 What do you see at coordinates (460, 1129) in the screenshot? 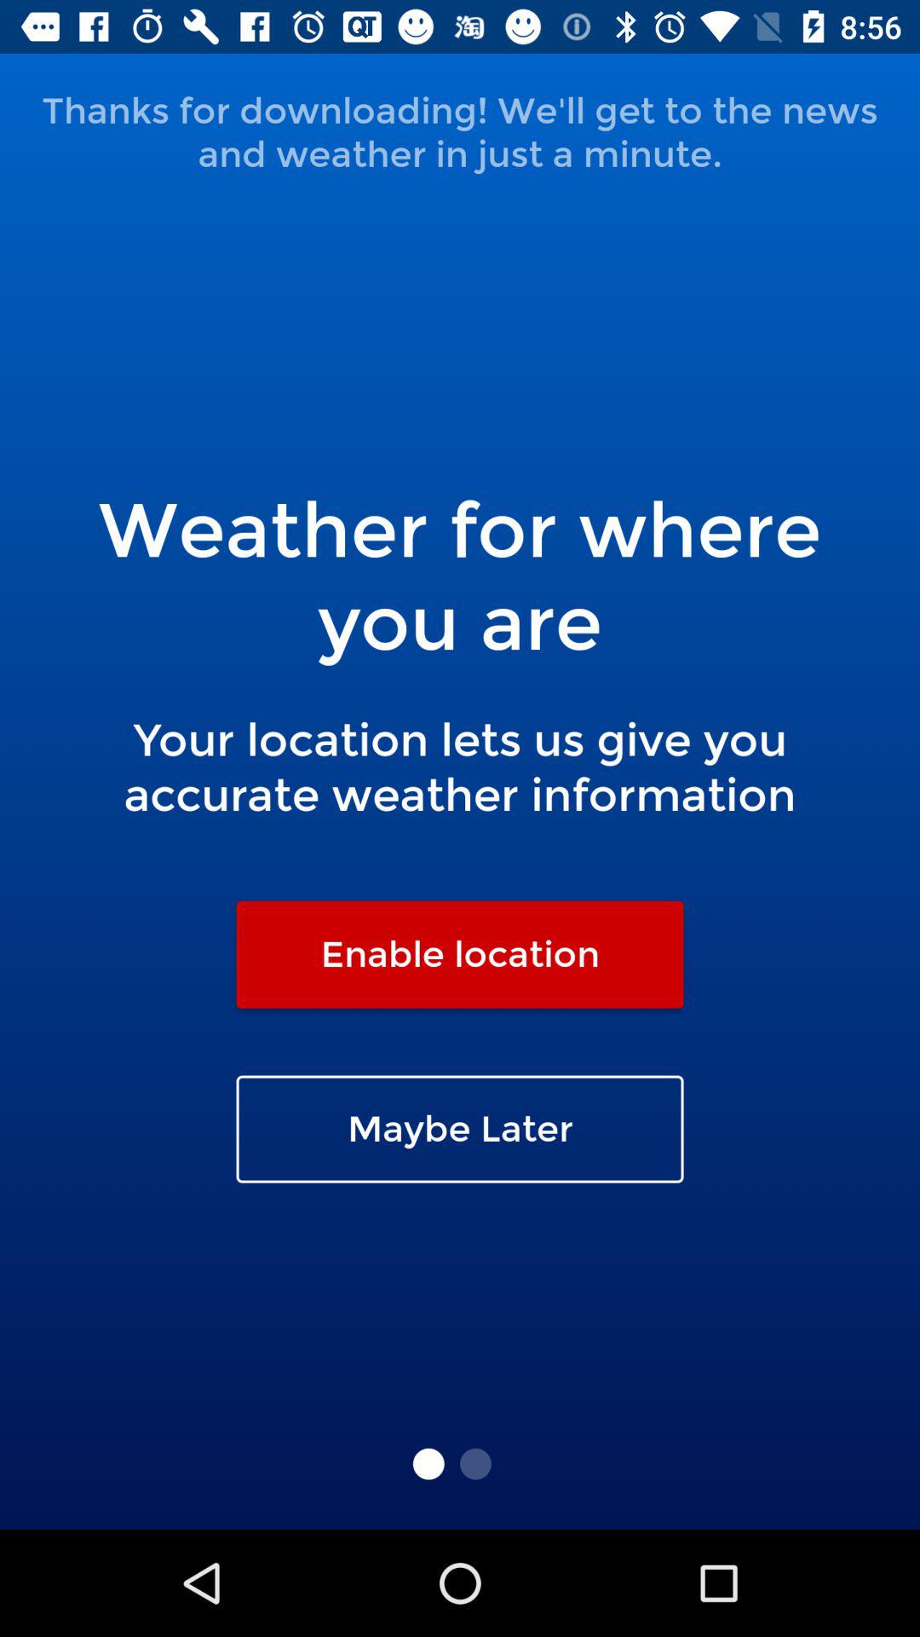
I see `click icon below the enable location icon` at bounding box center [460, 1129].